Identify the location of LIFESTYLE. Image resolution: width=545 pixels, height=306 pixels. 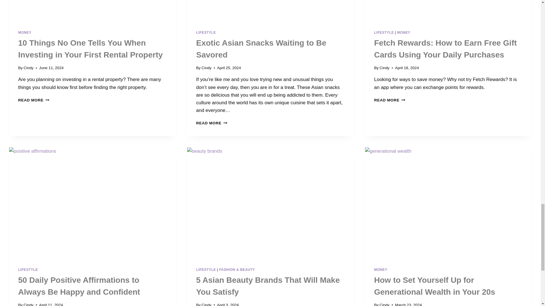
(206, 33).